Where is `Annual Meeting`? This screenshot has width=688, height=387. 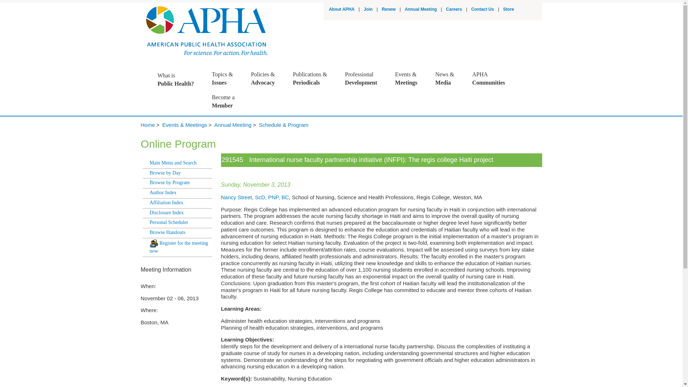
Annual Meeting is located at coordinates (421, 9).